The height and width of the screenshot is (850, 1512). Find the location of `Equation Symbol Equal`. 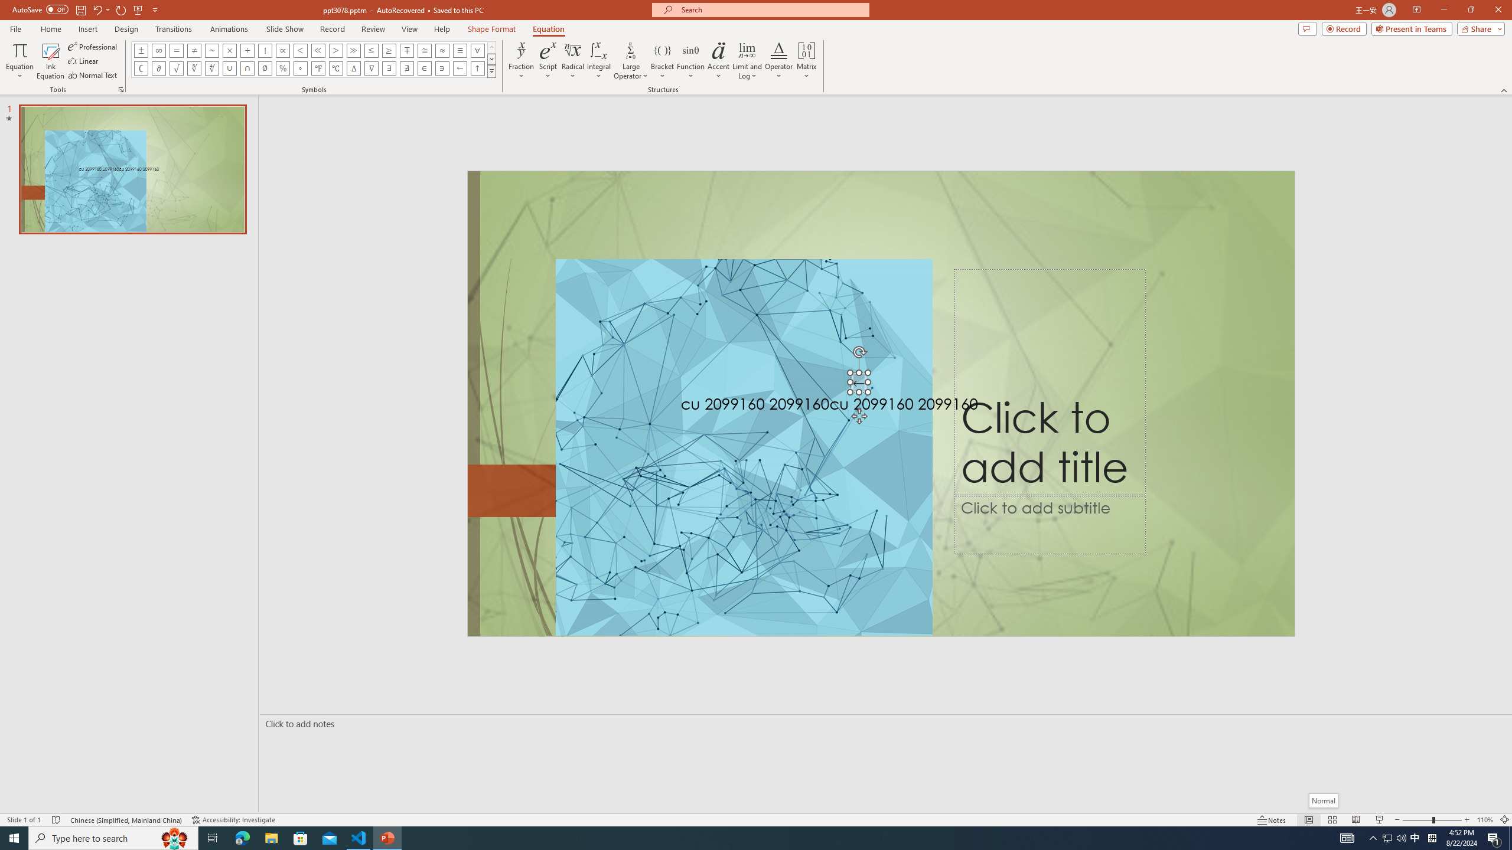

Equation Symbol Equal is located at coordinates (177, 50).